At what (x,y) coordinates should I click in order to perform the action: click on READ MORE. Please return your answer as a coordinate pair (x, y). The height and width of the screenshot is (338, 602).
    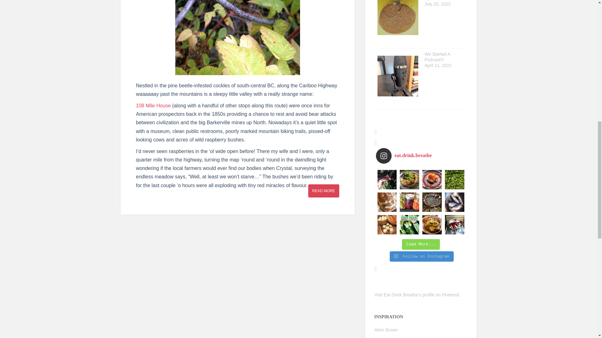
    Looking at the image, I should click on (324, 191).